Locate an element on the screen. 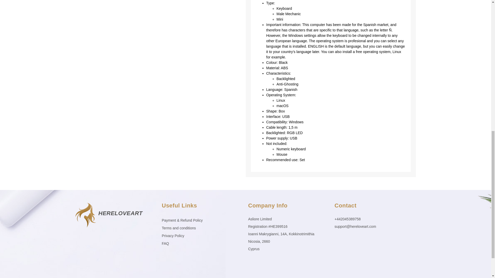  Privacy Policy is located at coordinates (202, 236).